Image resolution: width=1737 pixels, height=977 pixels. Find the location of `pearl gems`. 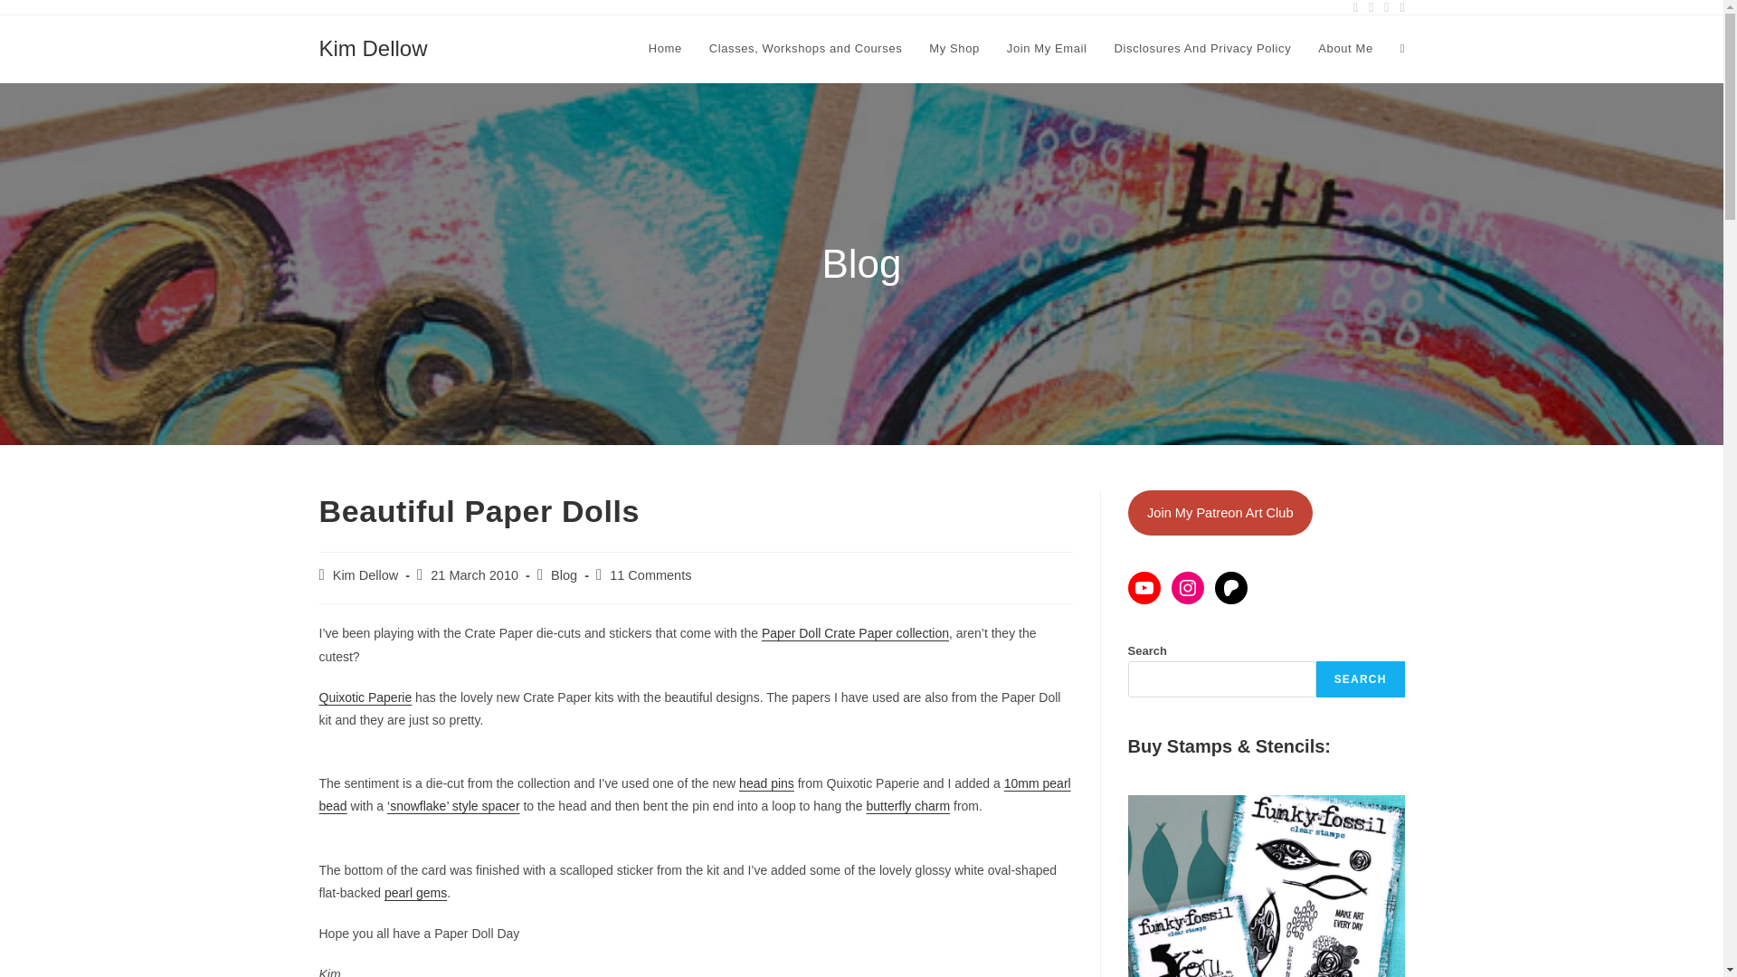

pearl gems is located at coordinates (414, 892).